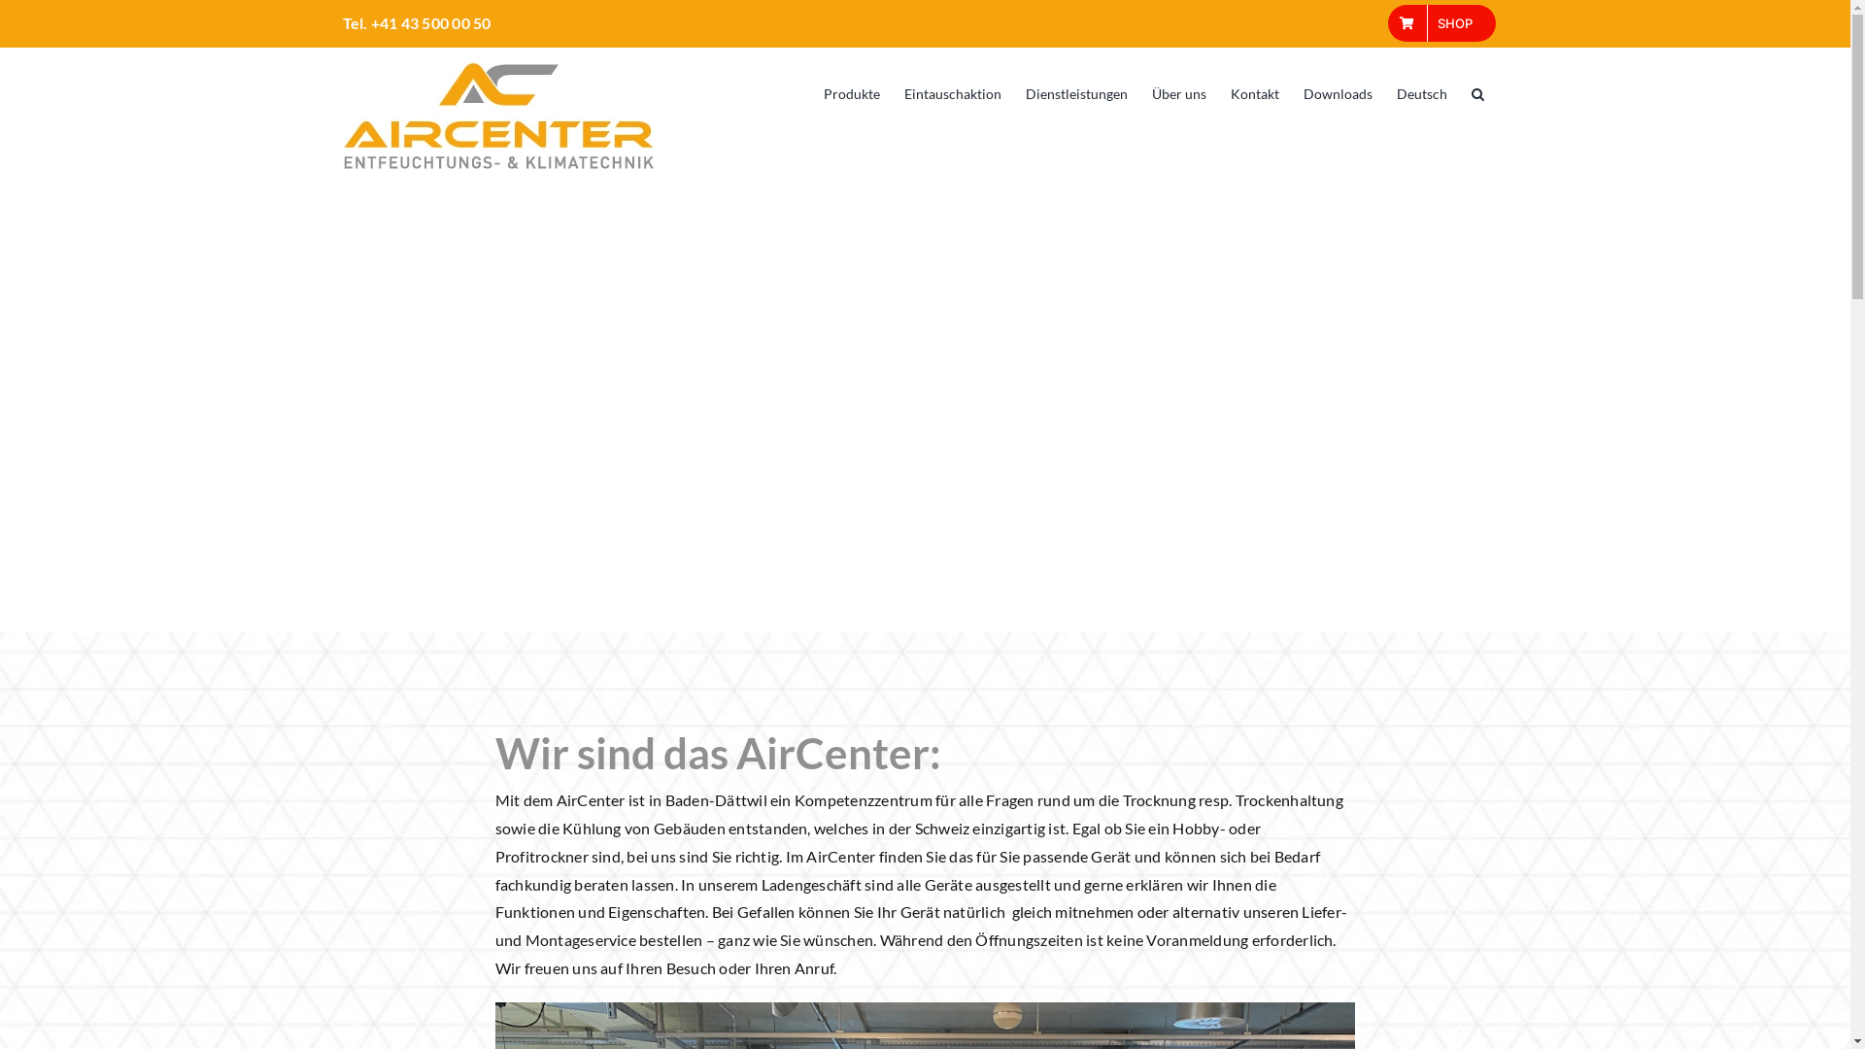 The width and height of the screenshot is (1865, 1049). What do you see at coordinates (1254, 92) in the screenshot?
I see `Kontakt` at bounding box center [1254, 92].